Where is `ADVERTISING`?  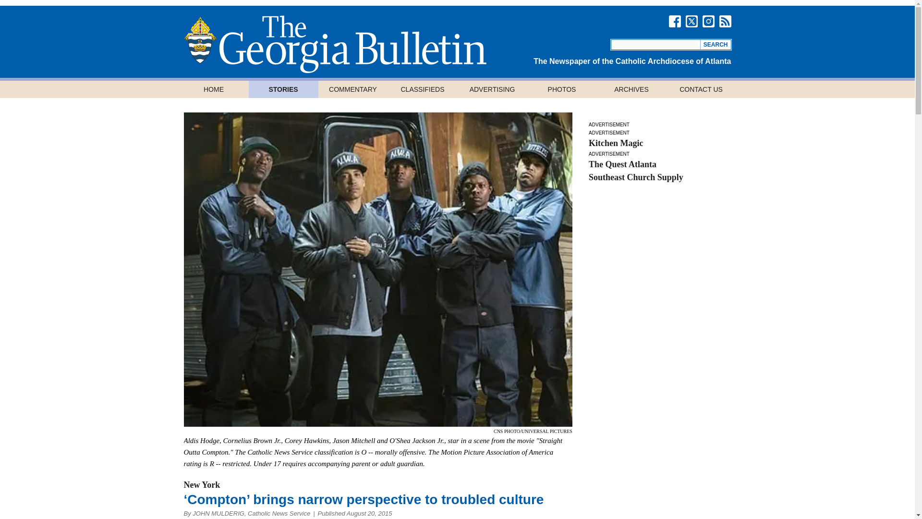
ADVERTISING is located at coordinates (492, 89).